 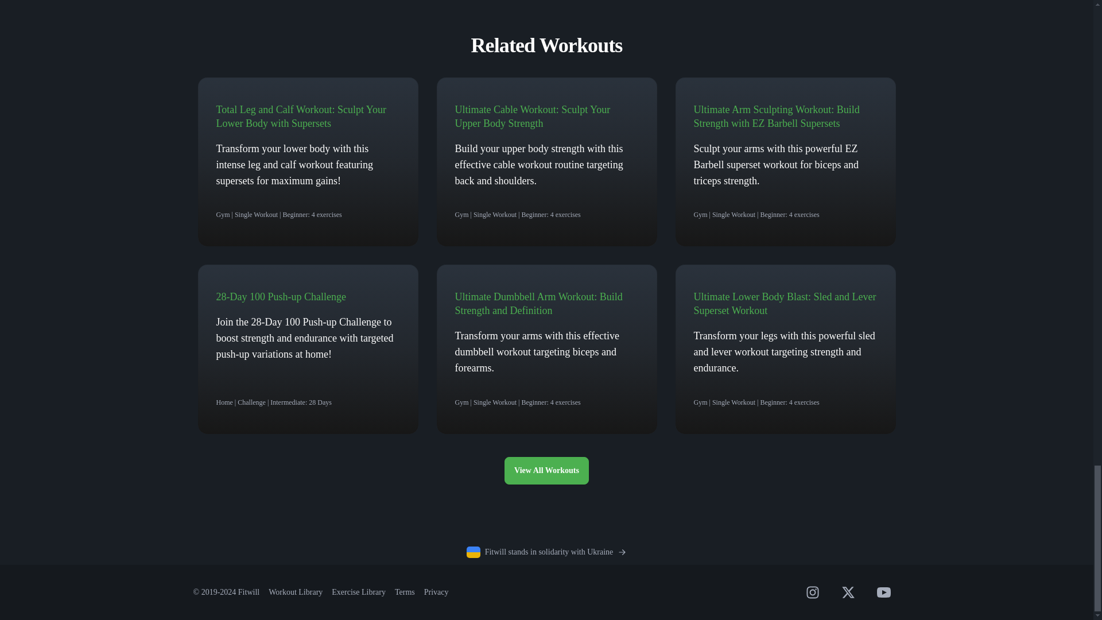 What do you see at coordinates (538, 303) in the screenshot?
I see `Ultimate Dumbbell Arm Workout: Build Strength and Definition` at bounding box center [538, 303].